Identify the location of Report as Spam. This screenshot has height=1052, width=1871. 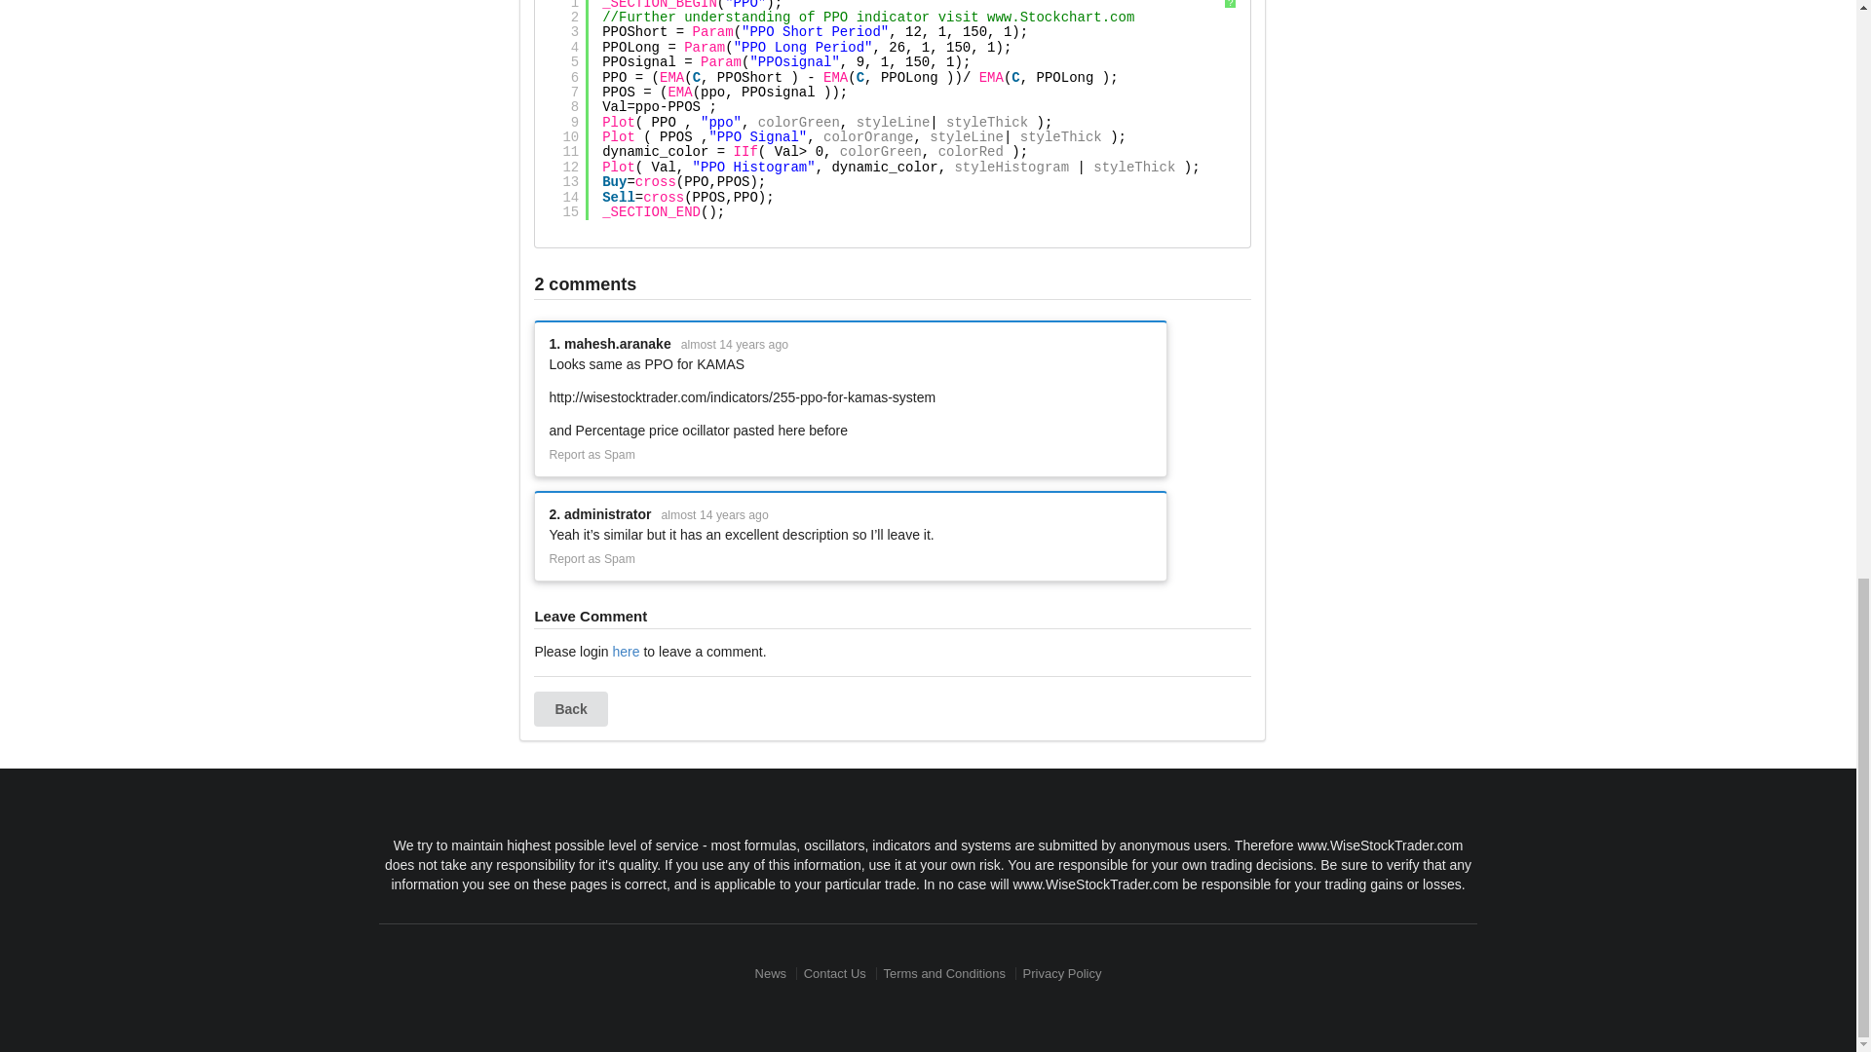
(592, 559).